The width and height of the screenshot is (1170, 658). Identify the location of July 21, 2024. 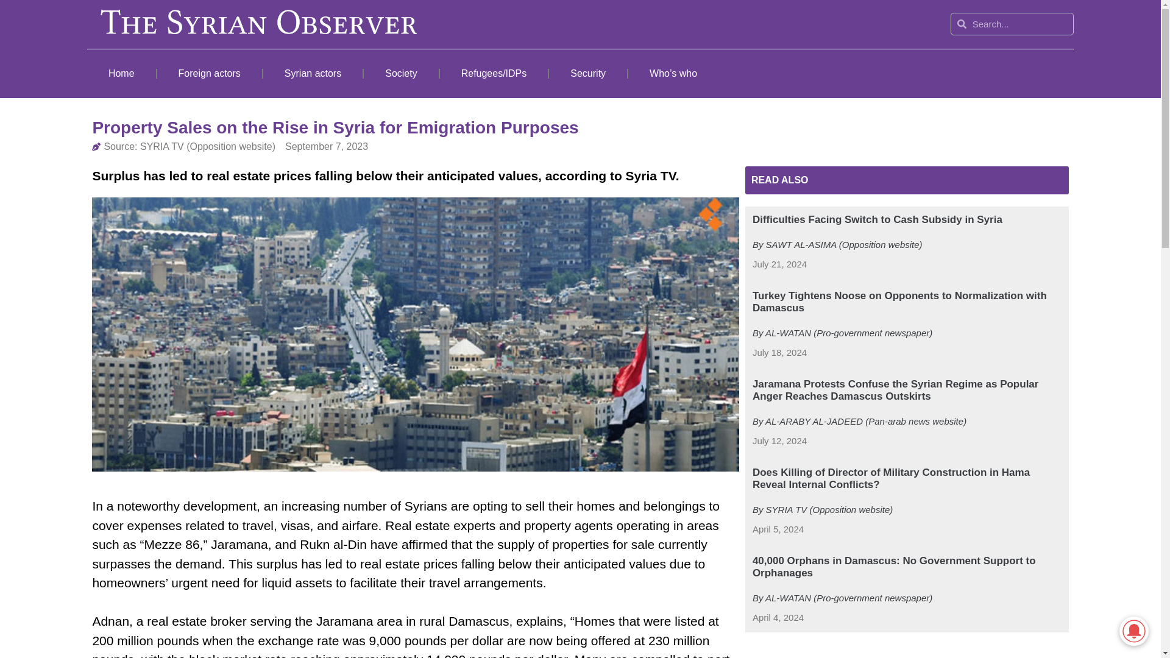
(779, 264).